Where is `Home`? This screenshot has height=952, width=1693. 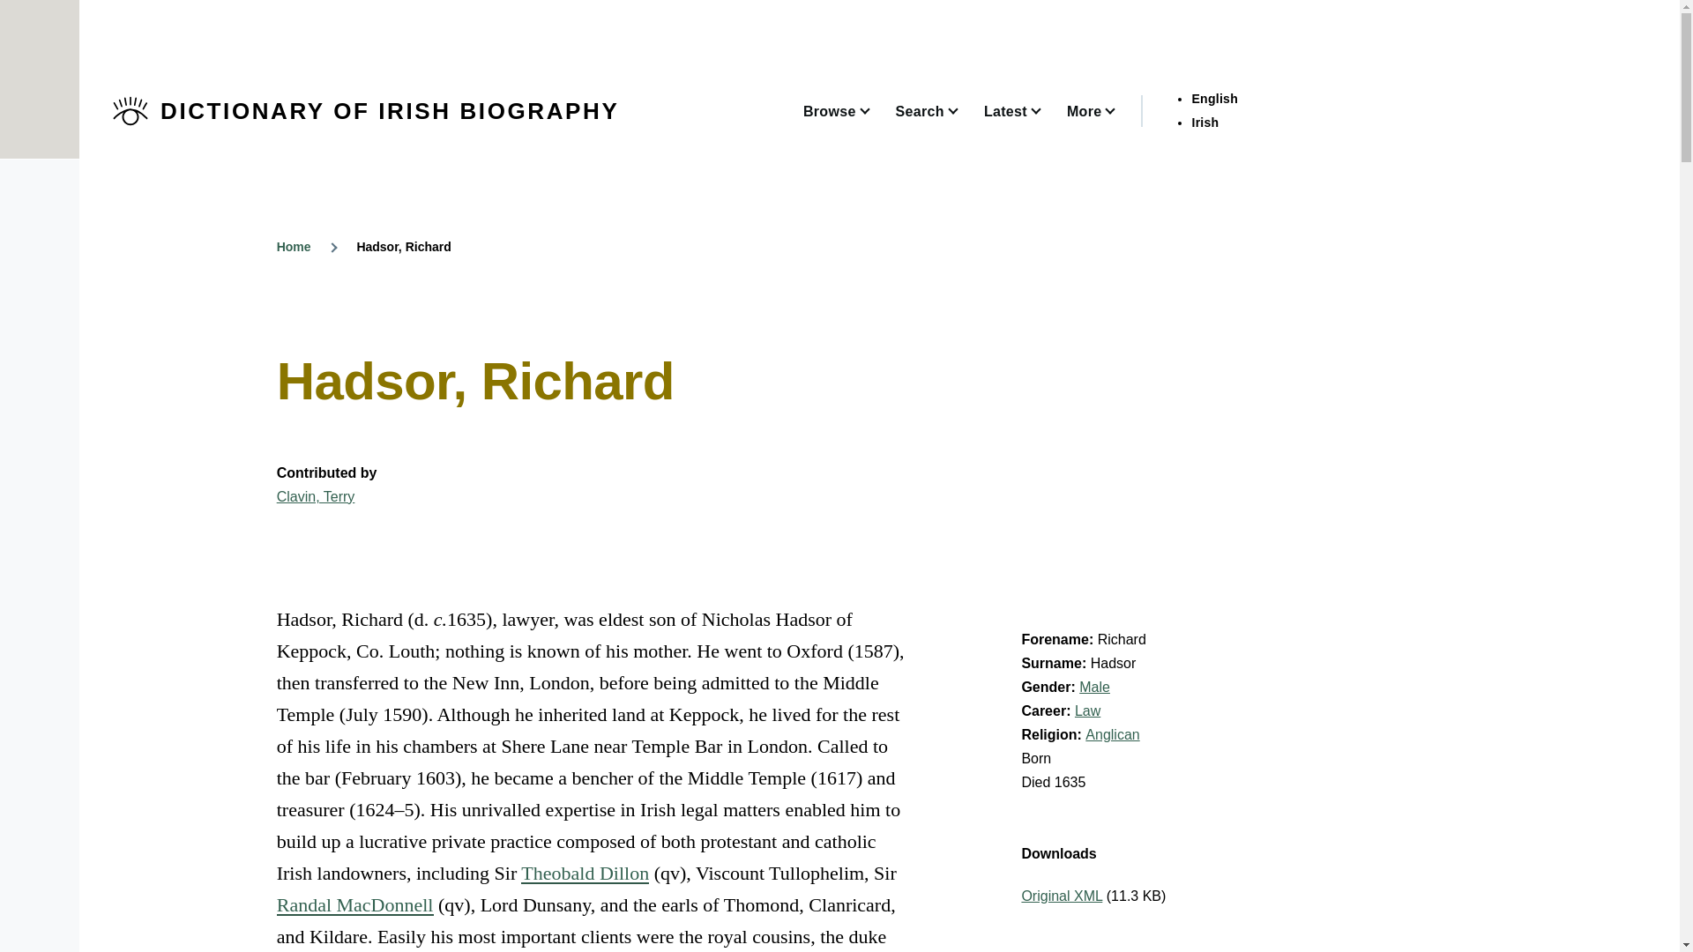
Home is located at coordinates (295, 247).